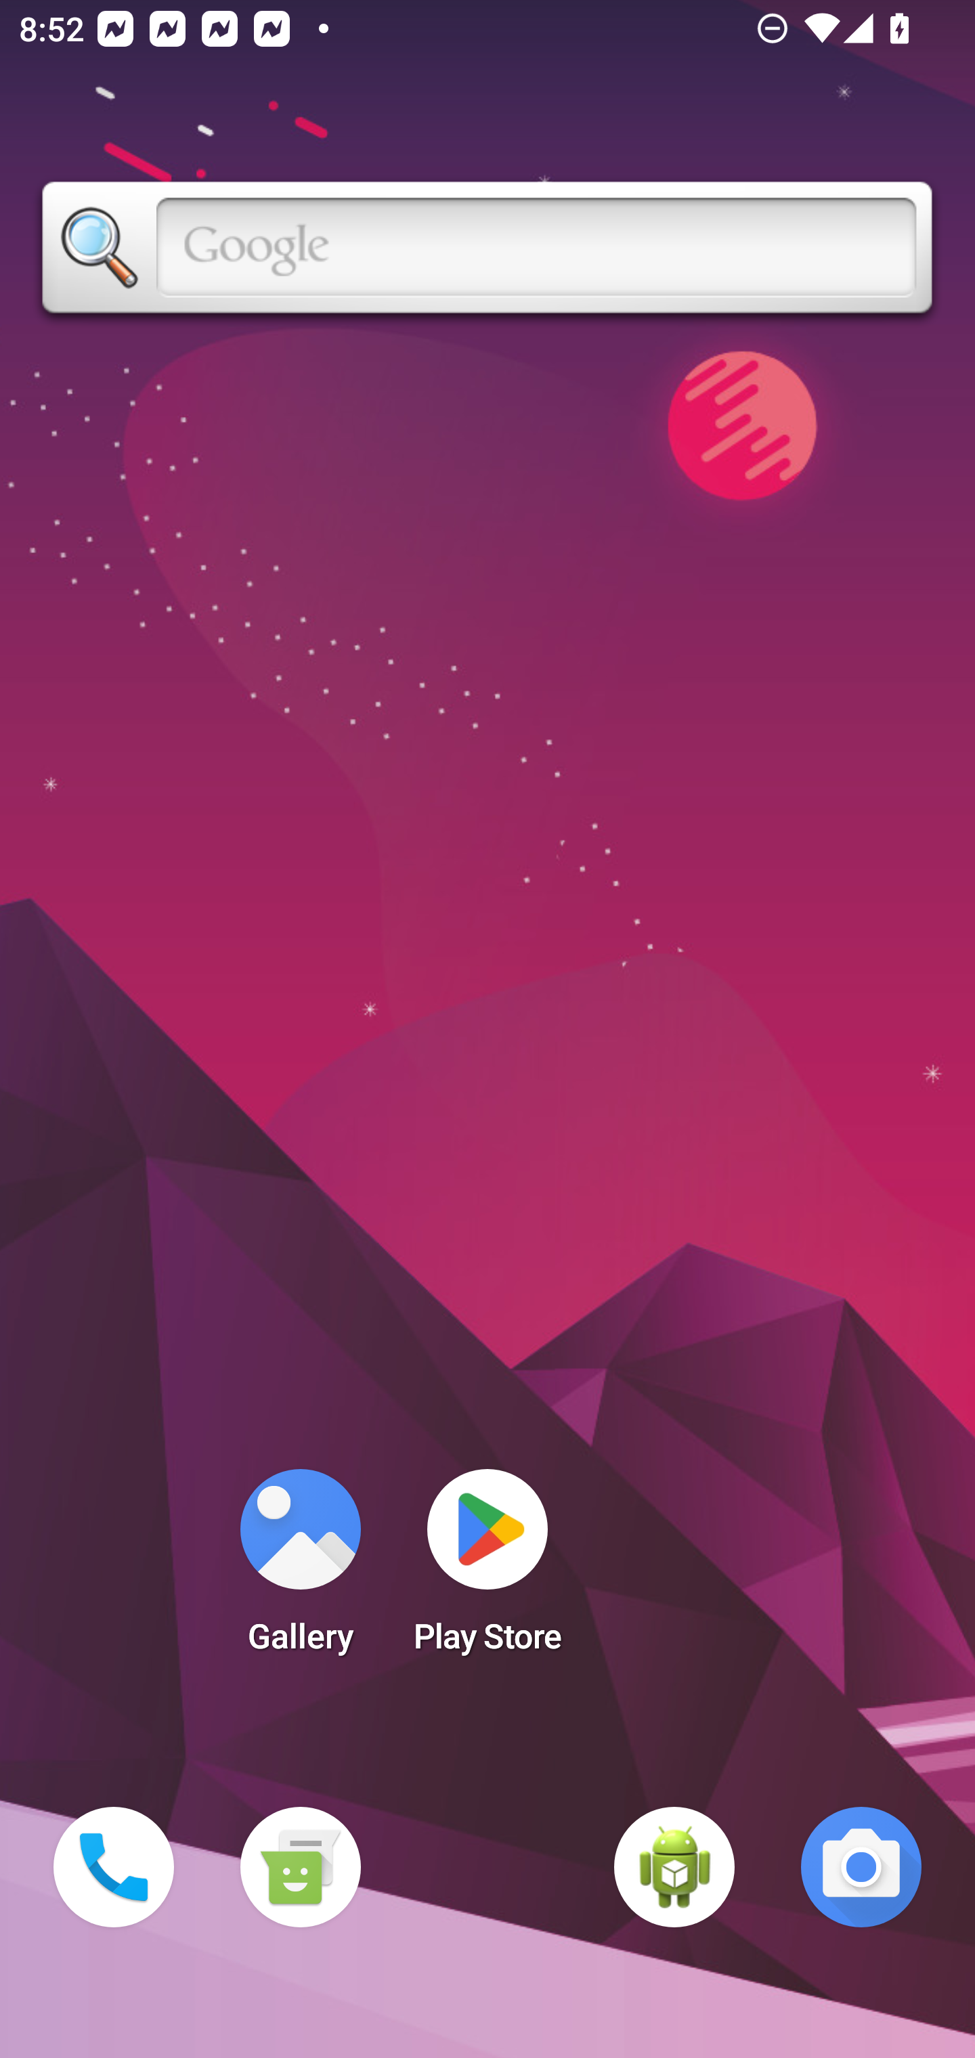 The height and width of the screenshot is (2058, 975). What do you see at coordinates (300, 1569) in the screenshot?
I see `Gallery` at bounding box center [300, 1569].